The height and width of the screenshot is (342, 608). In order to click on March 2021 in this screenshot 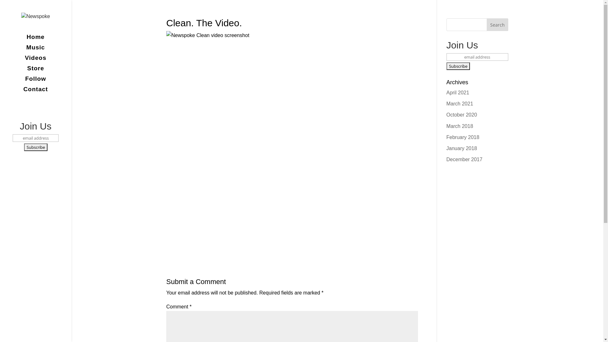, I will do `click(460, 104)`.